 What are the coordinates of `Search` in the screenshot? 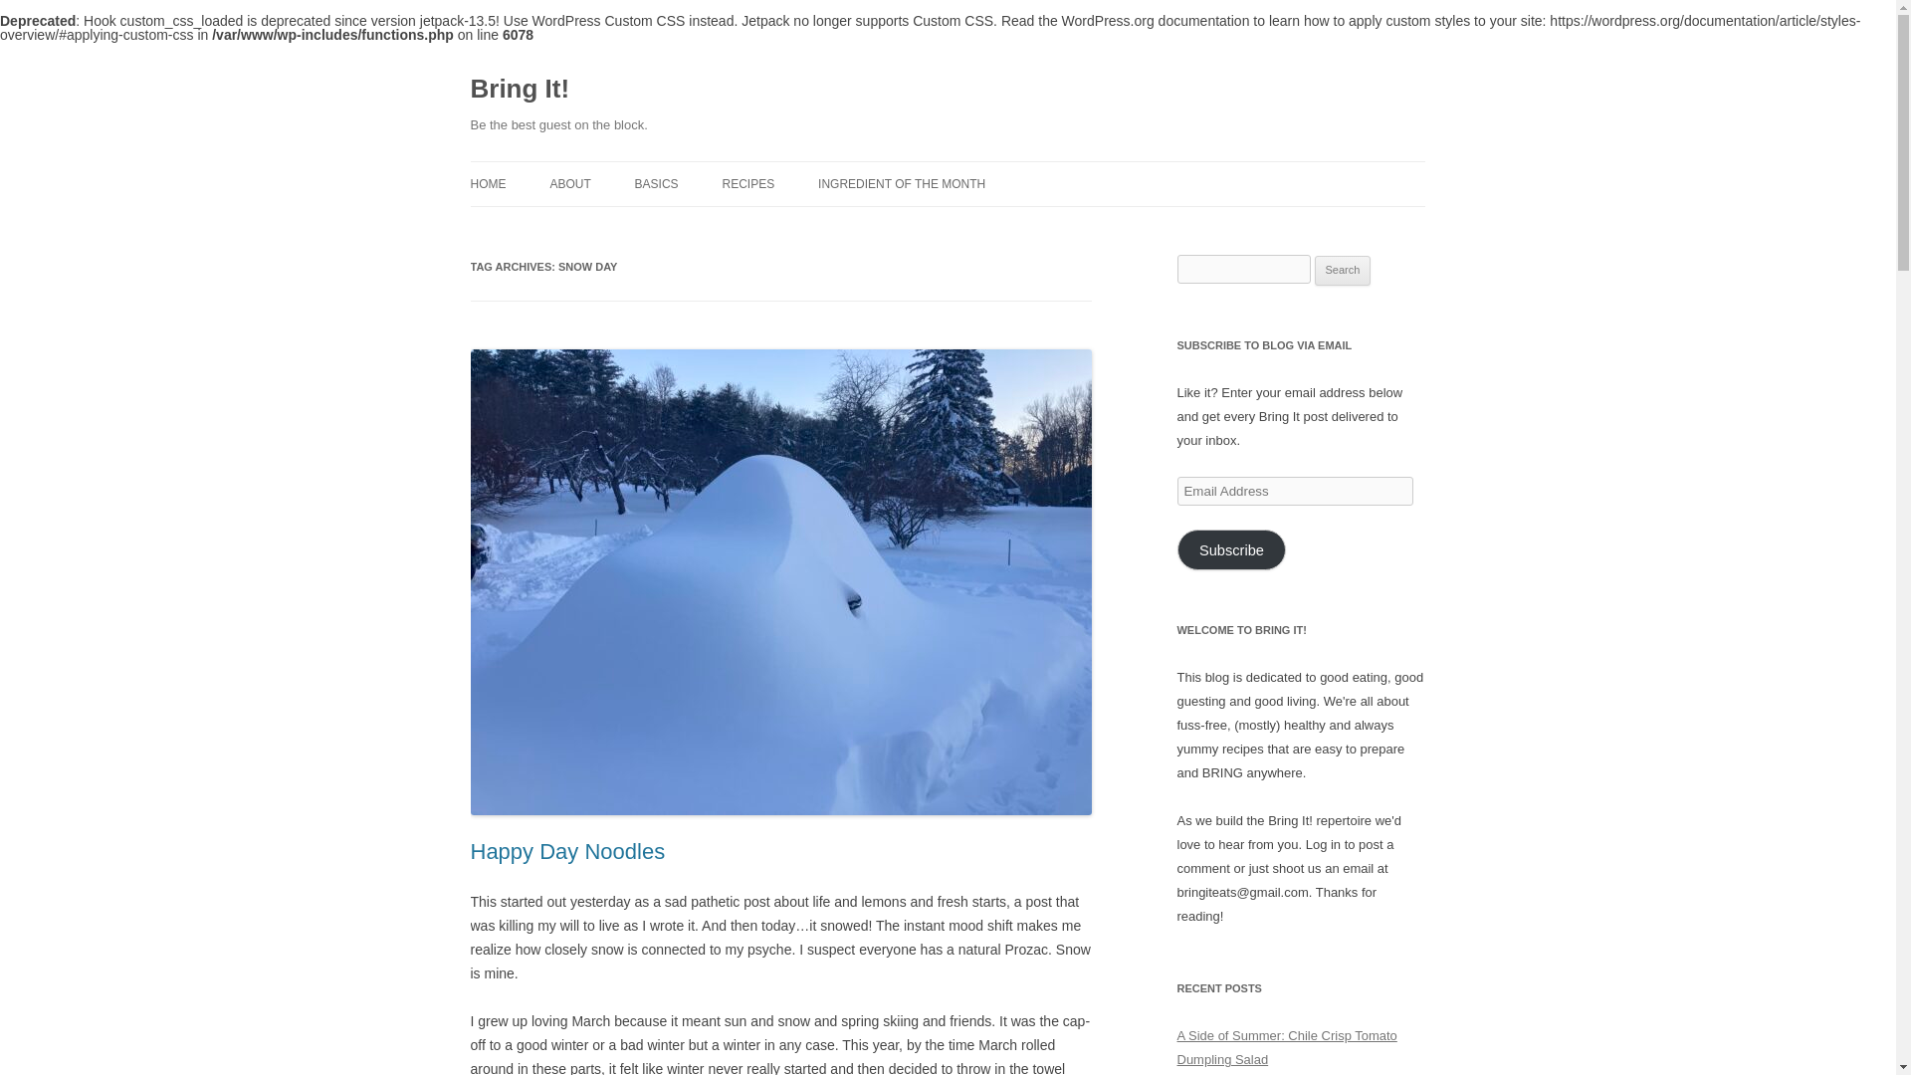 It's located at (1343, 271).